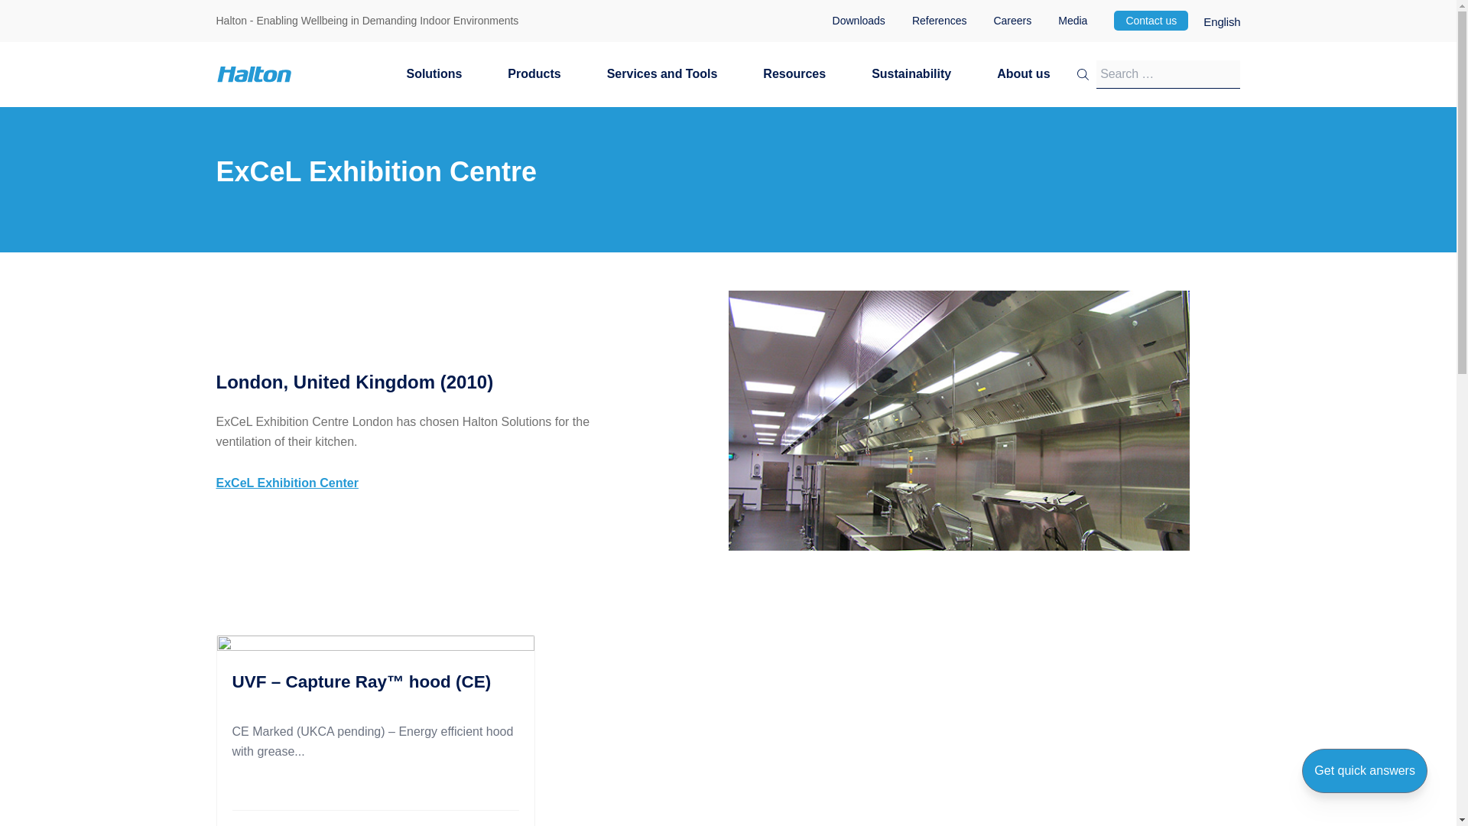  I want to click on Contact us, so click(1151, 20).